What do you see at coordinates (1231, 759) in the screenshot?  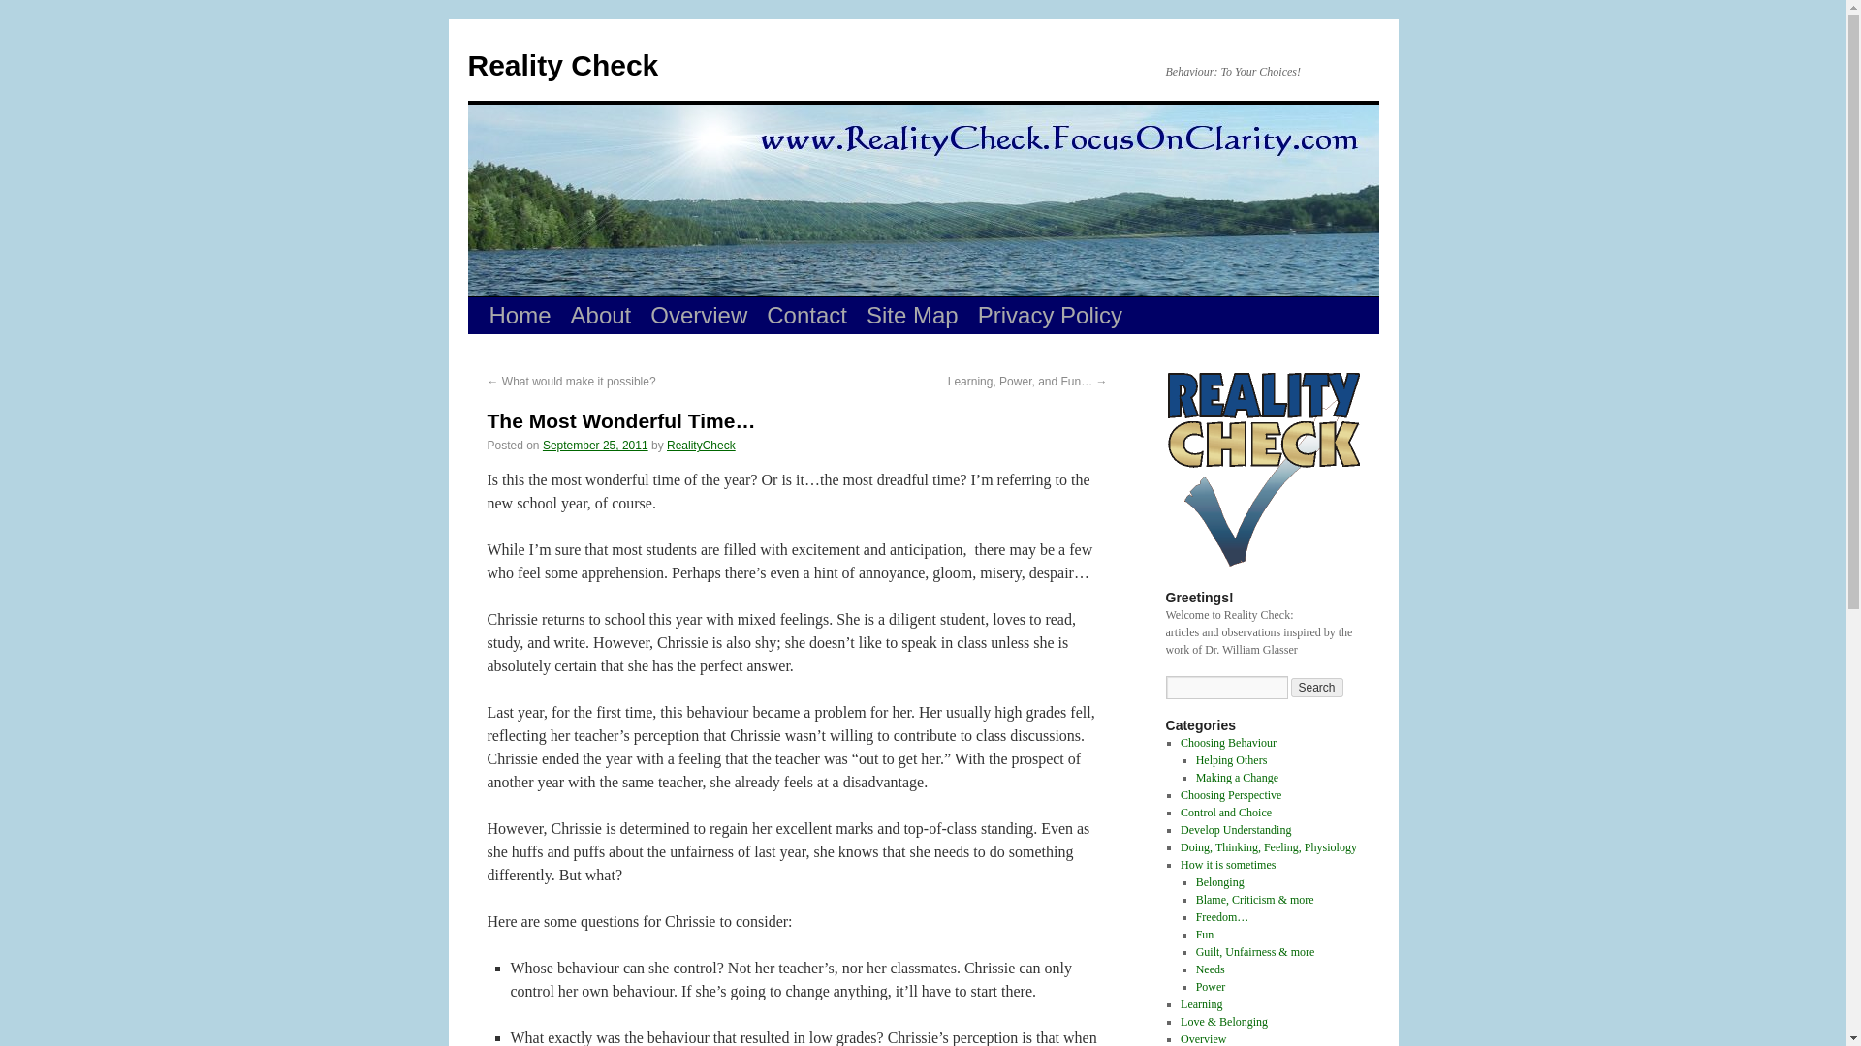 I see `Helping Others` at bounding box center [1231, 759].